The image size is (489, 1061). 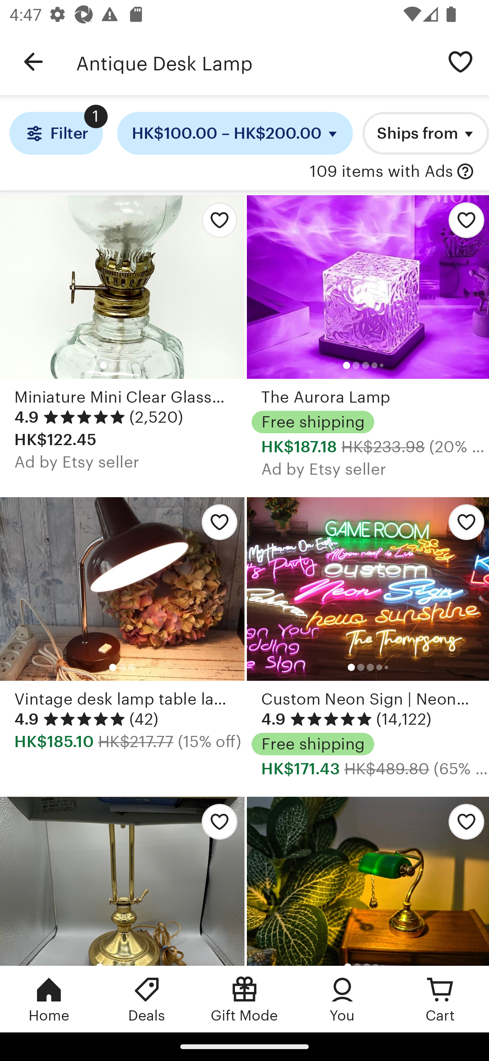 I want to click on Add Vintage desk lamp table lamp to favorites, so click(x=216, y=526).